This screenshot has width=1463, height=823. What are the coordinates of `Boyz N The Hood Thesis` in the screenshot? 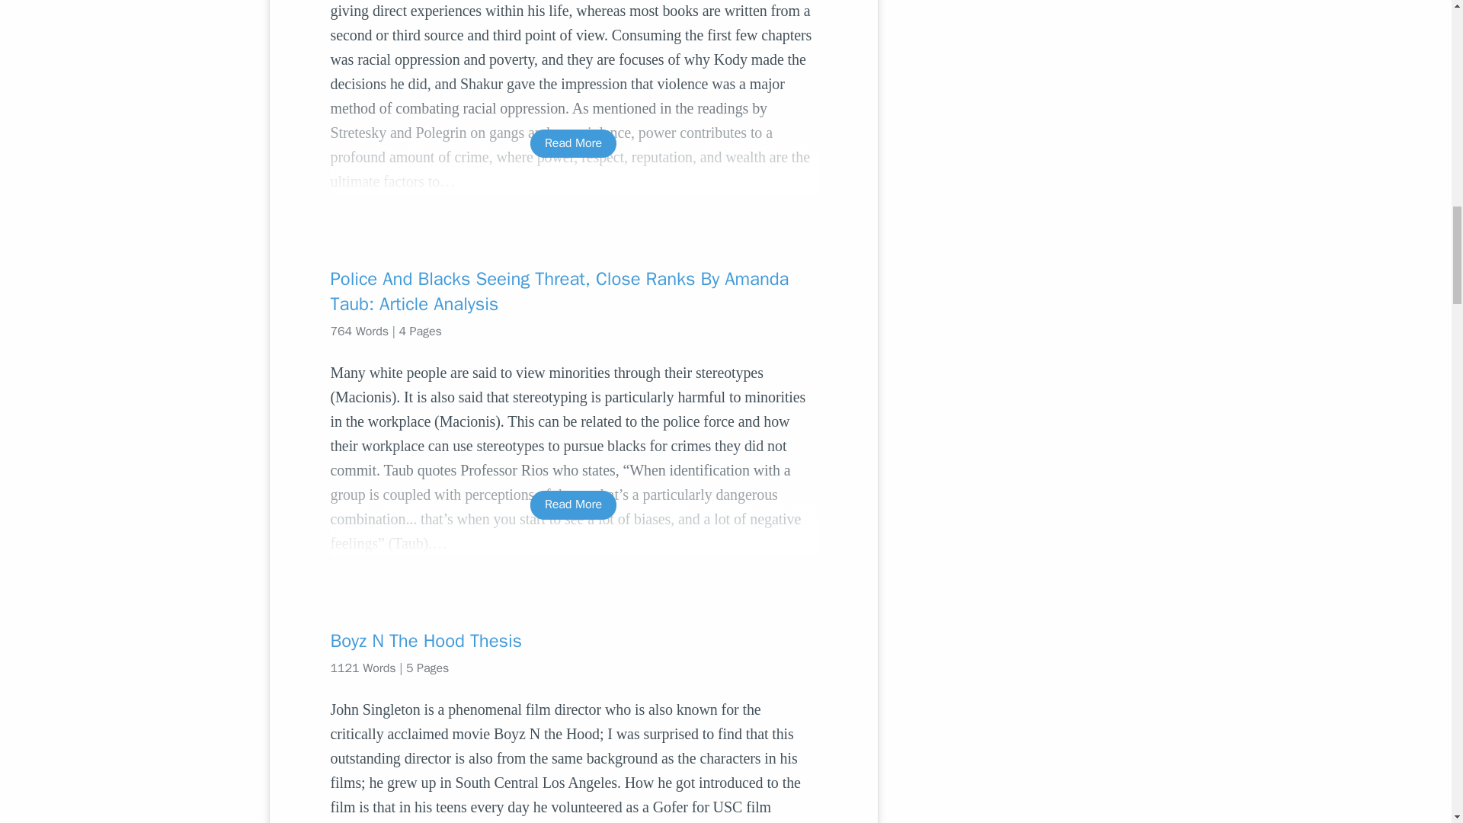 It's located at (573, 641).